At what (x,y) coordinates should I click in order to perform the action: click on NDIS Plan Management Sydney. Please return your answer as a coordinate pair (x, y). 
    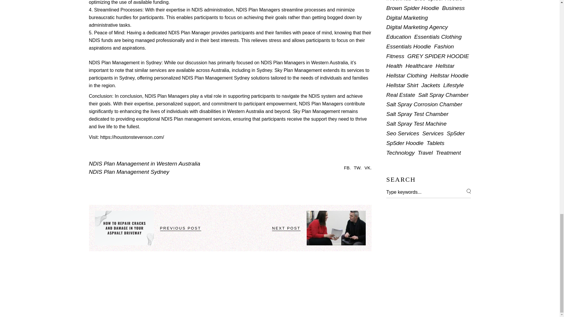
    Looking at the image, I should click on (215, 78).